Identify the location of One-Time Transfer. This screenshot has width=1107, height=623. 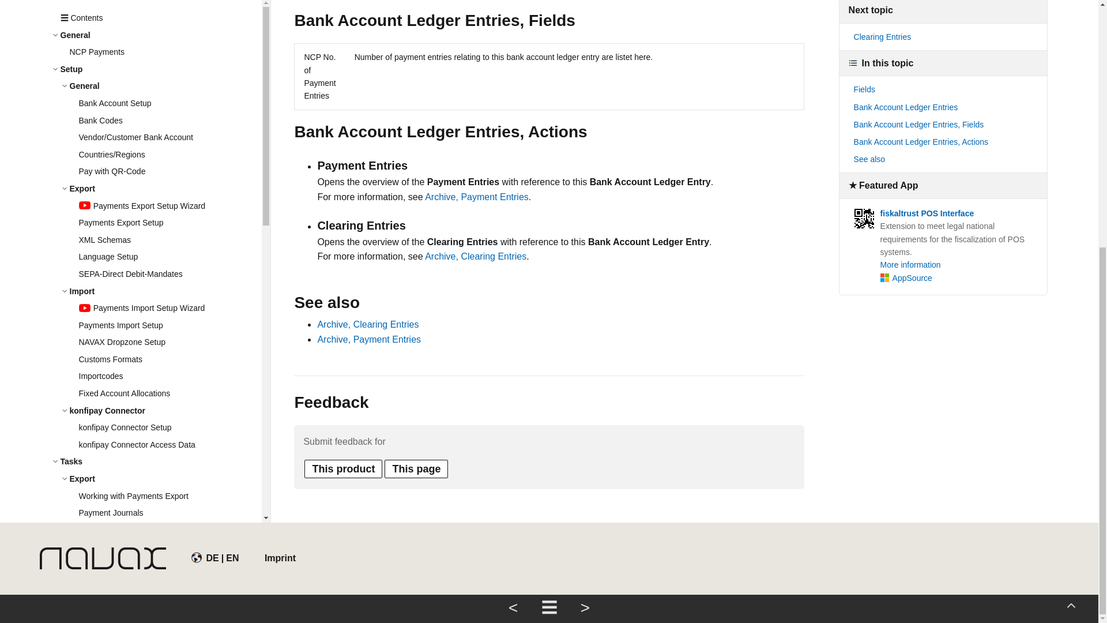
(170, 230).